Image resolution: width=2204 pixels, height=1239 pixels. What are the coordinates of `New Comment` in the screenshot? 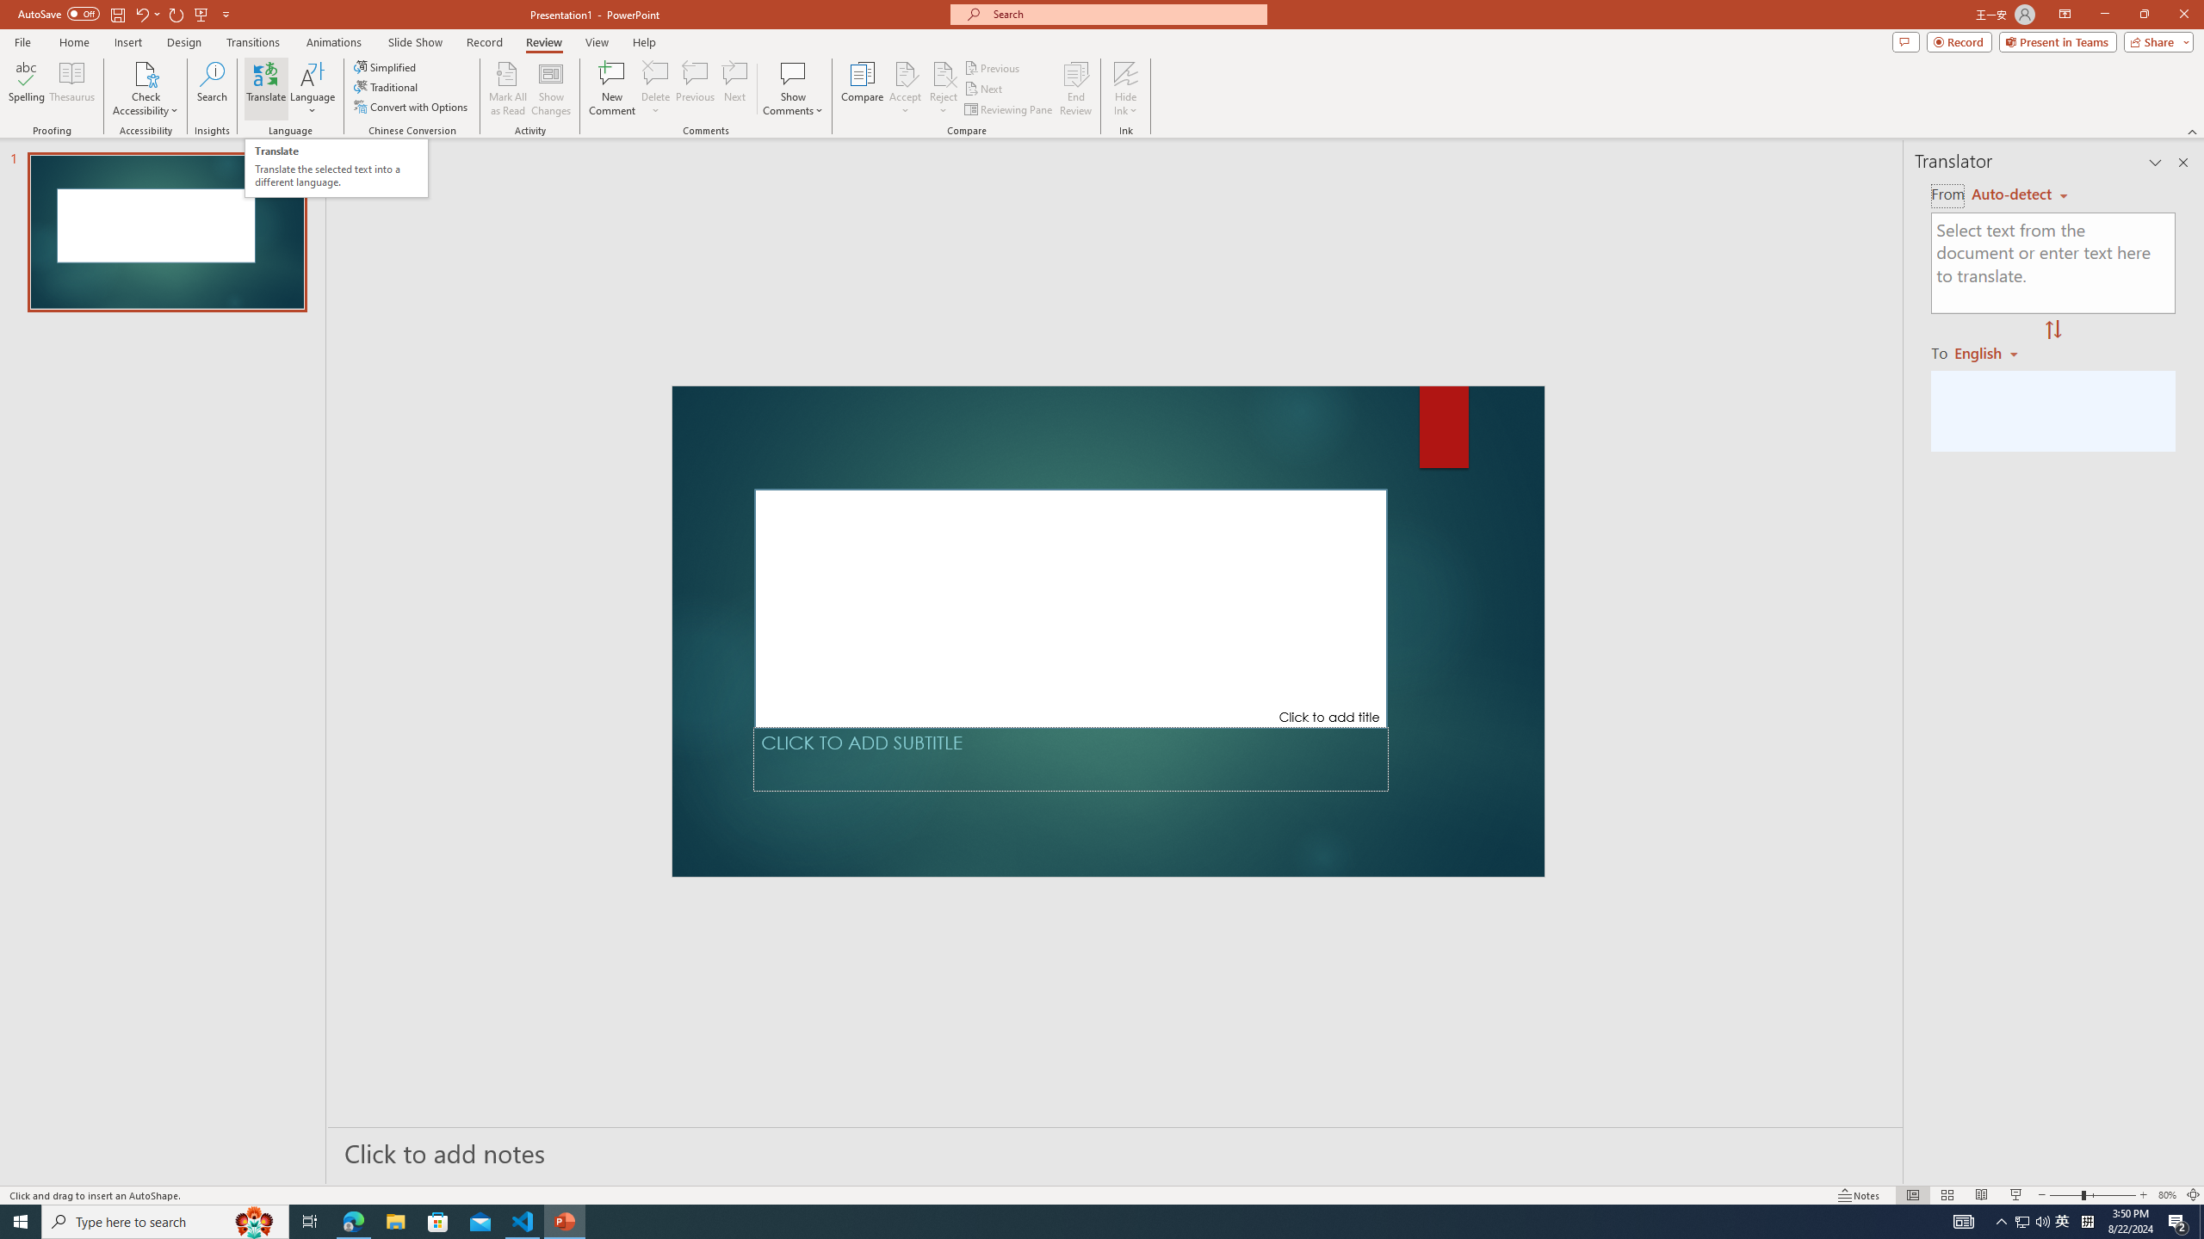 It's located at (611, 89).